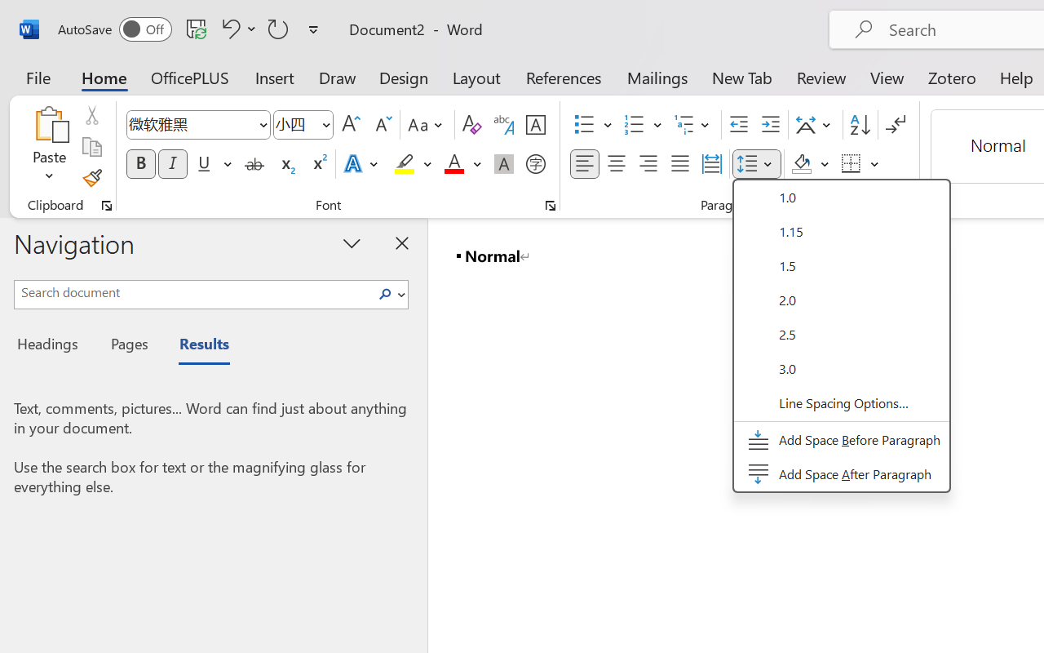  Describe the element at coordinates (593, 125) in the screenshot. I see `Bullets` at that location.